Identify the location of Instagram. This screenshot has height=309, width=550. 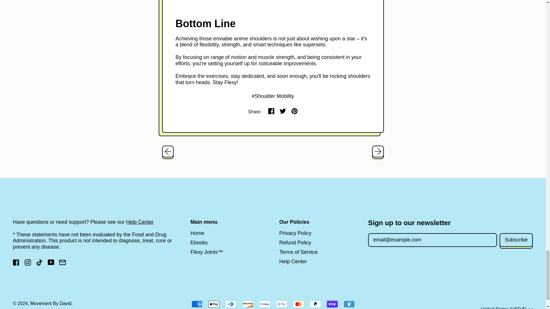
(28, 264).